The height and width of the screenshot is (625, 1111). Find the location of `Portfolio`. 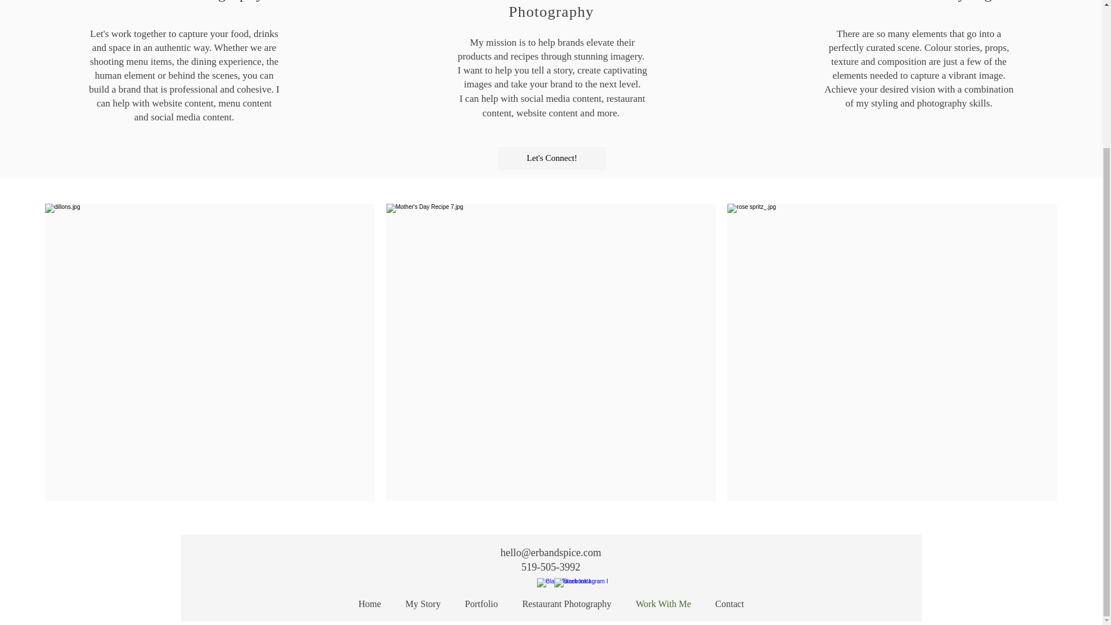

Portfolio is located at coordinates (481, 604).